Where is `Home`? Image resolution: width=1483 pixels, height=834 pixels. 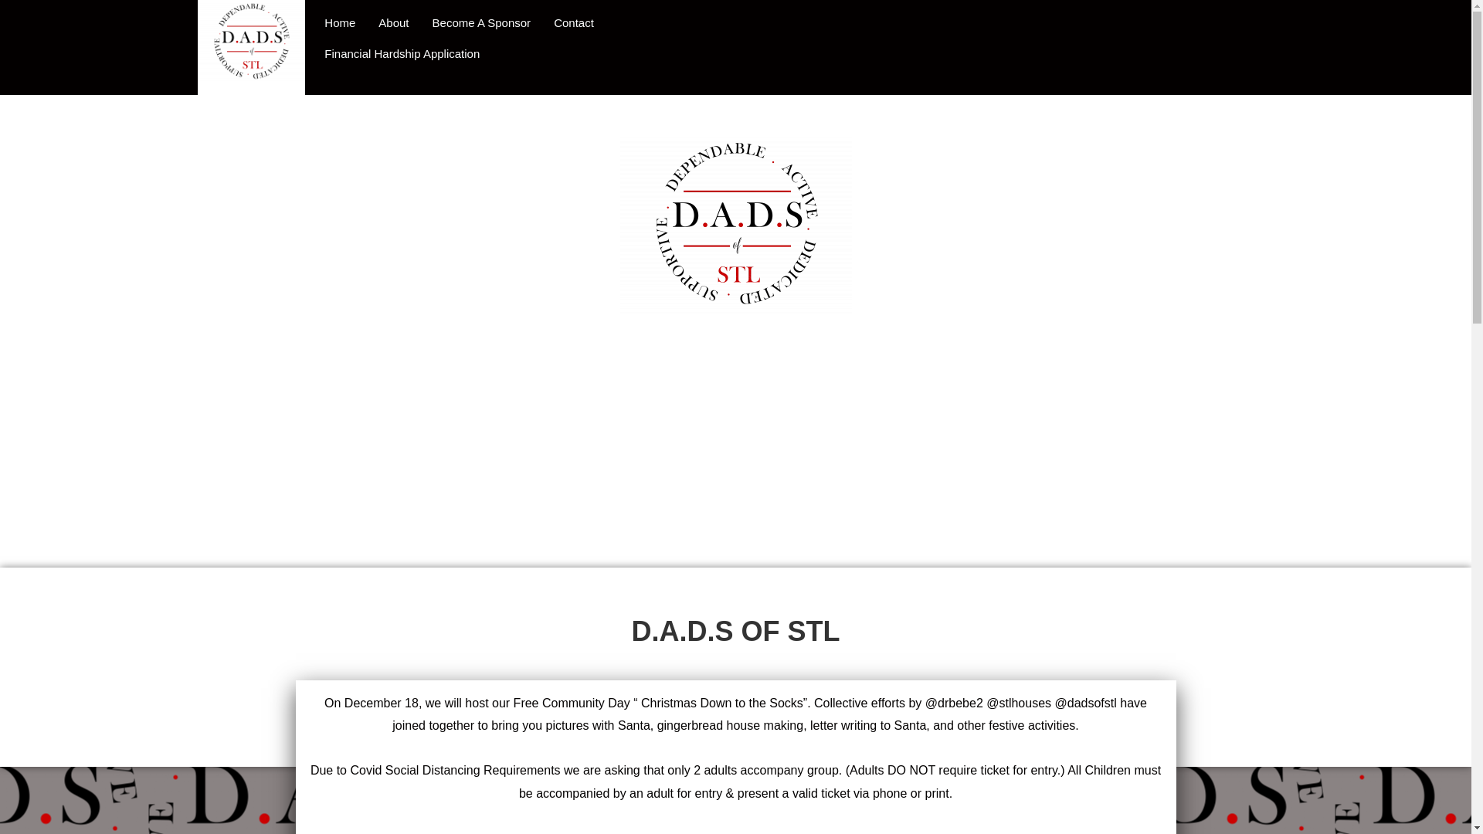
Home is located at coordinates (340, 22).